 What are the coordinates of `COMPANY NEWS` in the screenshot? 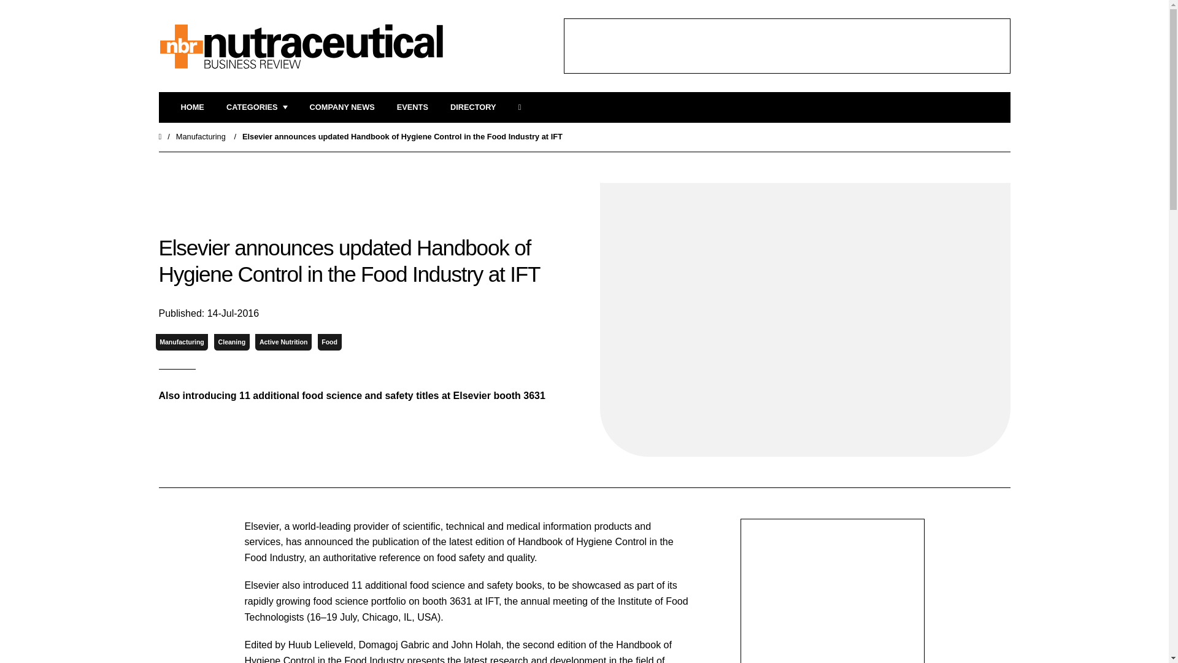 It's located at (342, 107).